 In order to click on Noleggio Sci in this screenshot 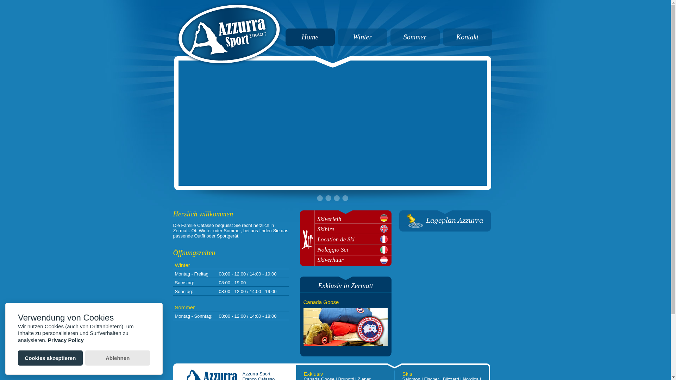, I will do `click(355, 250)`.